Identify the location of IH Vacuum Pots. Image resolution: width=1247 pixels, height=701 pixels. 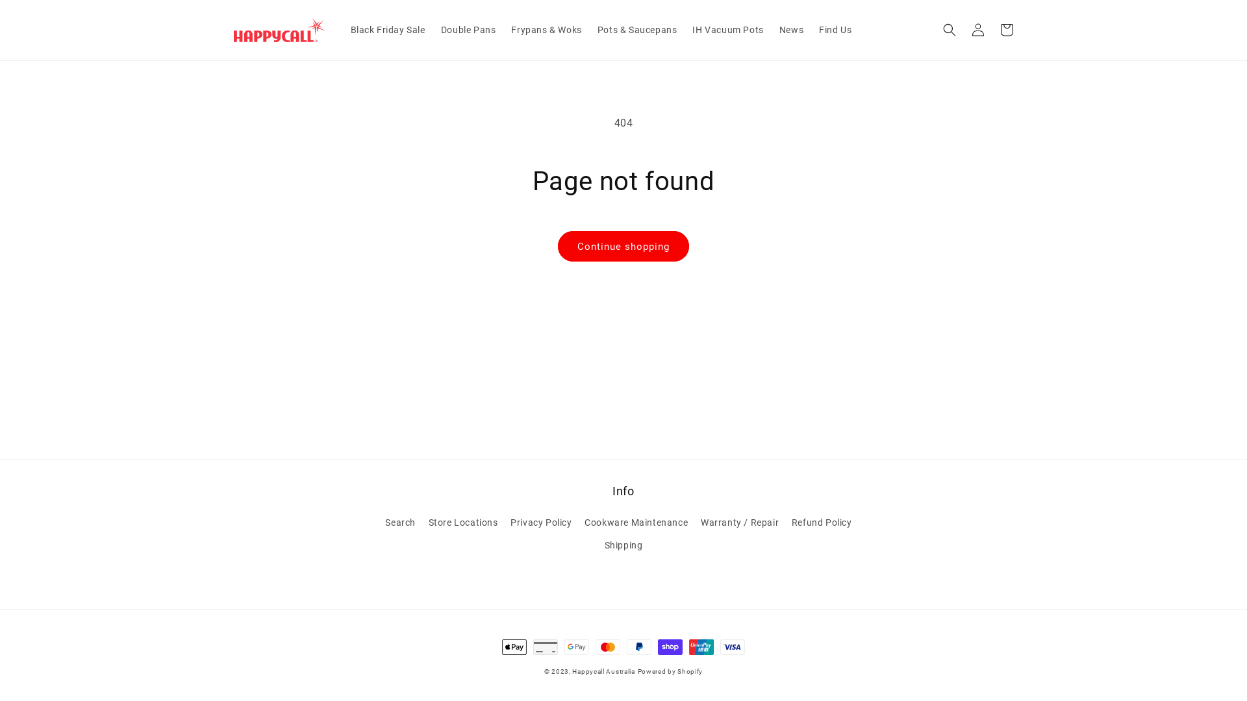
(727, 30).